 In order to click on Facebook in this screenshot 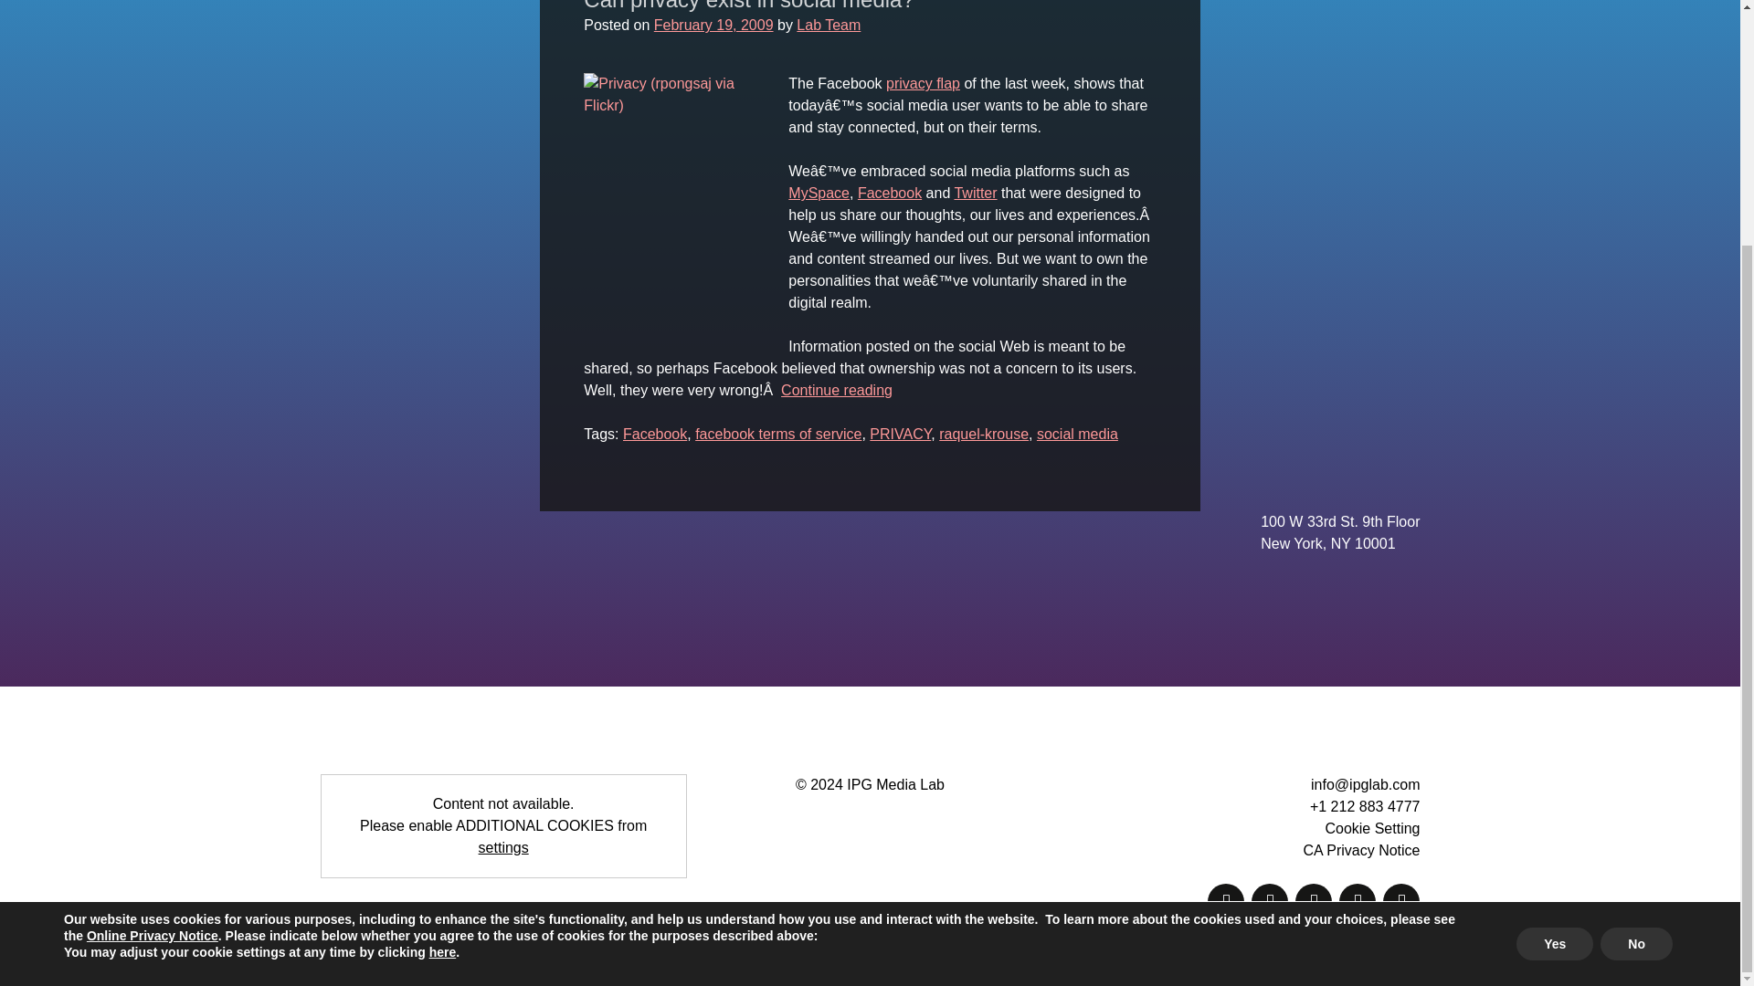, I will do `click(890, 194)`.